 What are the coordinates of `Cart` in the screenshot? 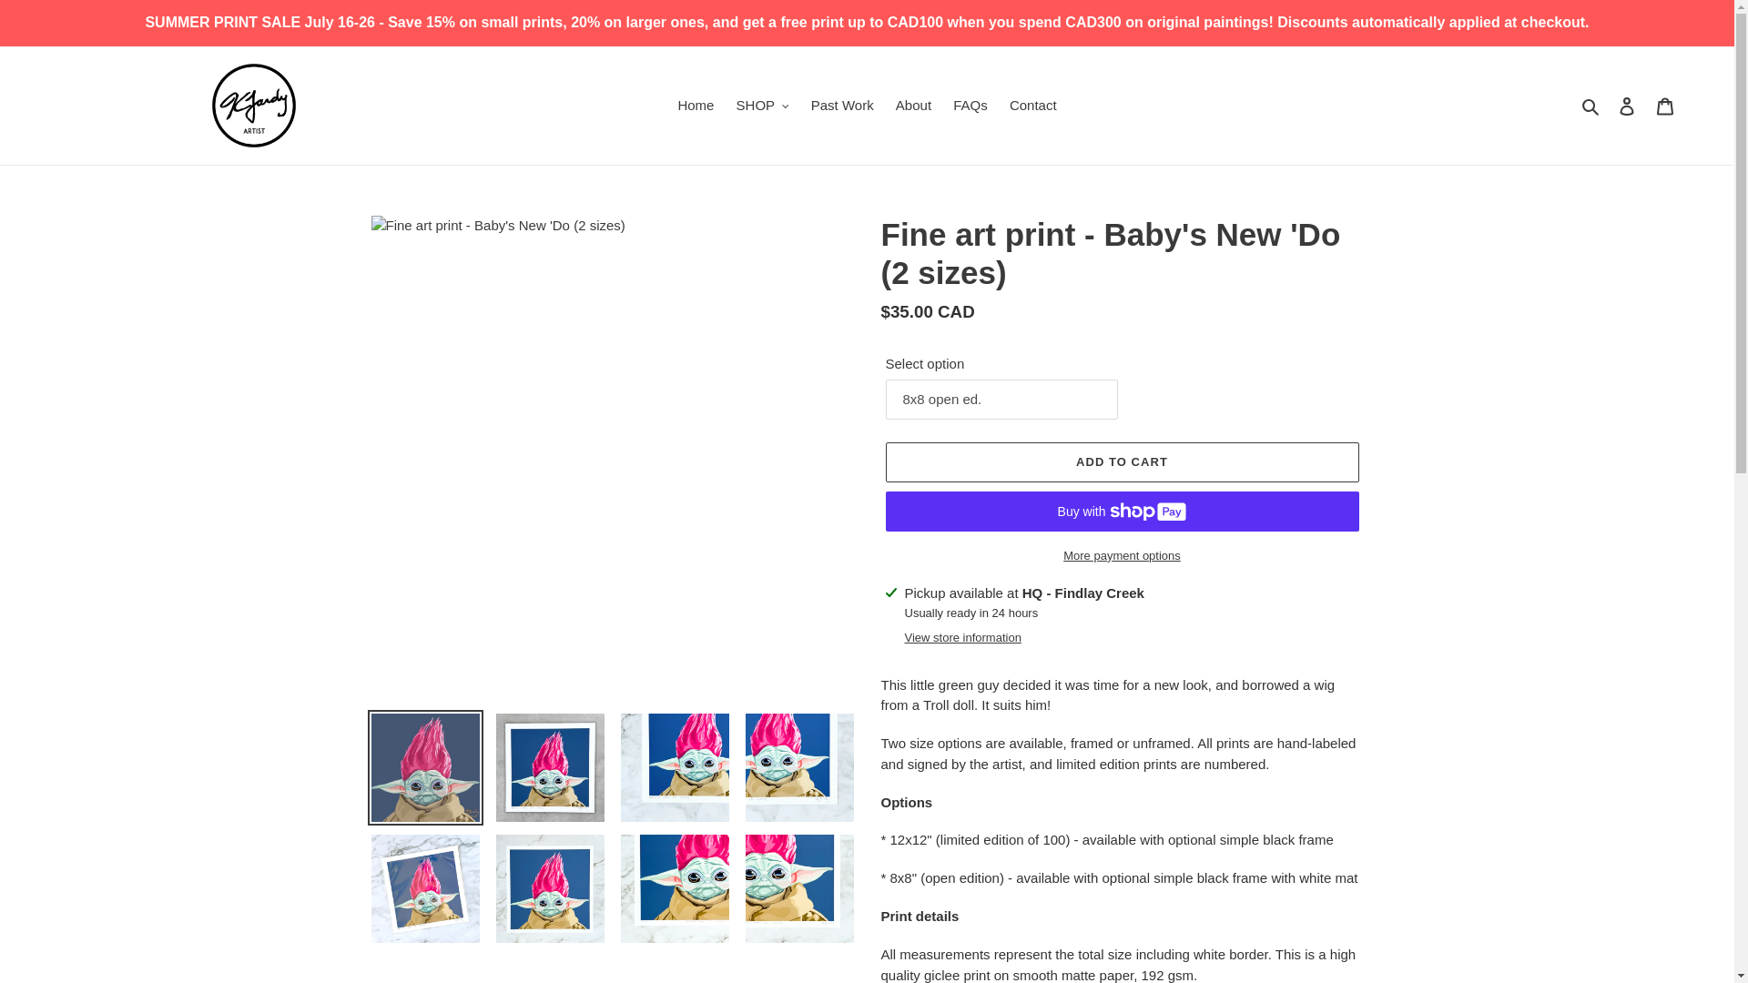 It's located at (1665, 106).